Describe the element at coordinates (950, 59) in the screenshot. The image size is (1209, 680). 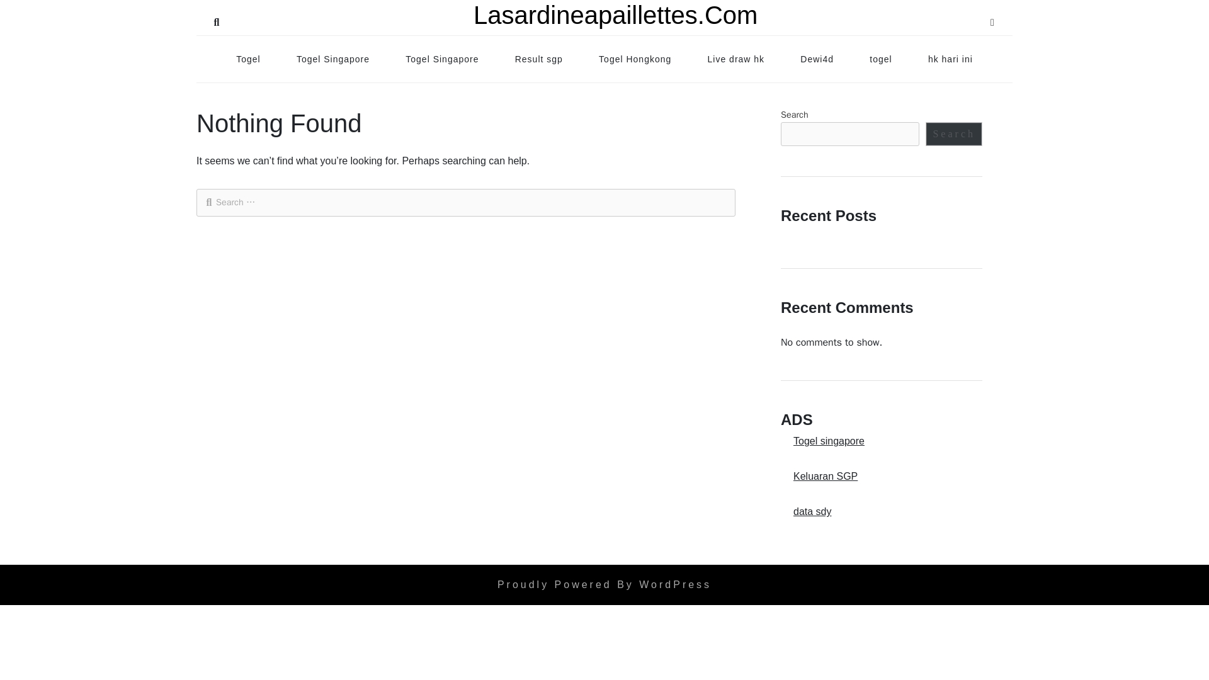
I see `hk hari ini` at that location.